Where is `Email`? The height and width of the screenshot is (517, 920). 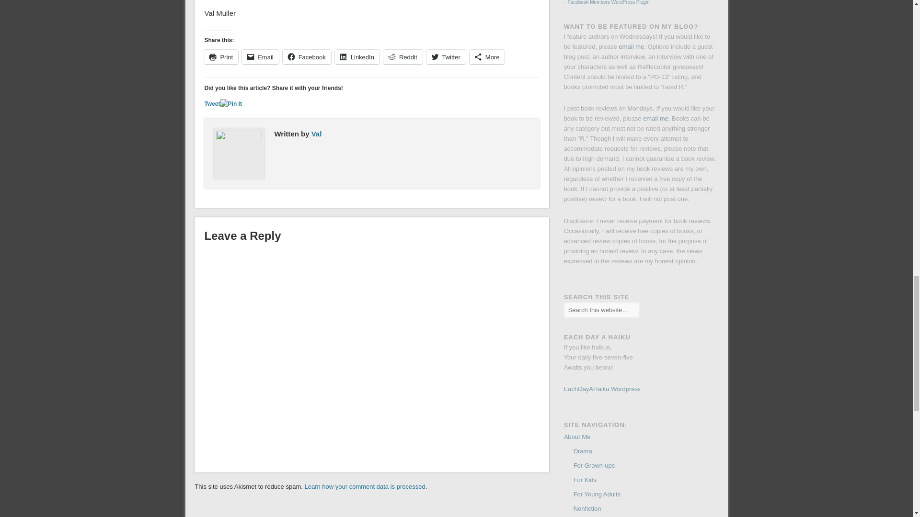
Email is located at coordinates (260, 56).